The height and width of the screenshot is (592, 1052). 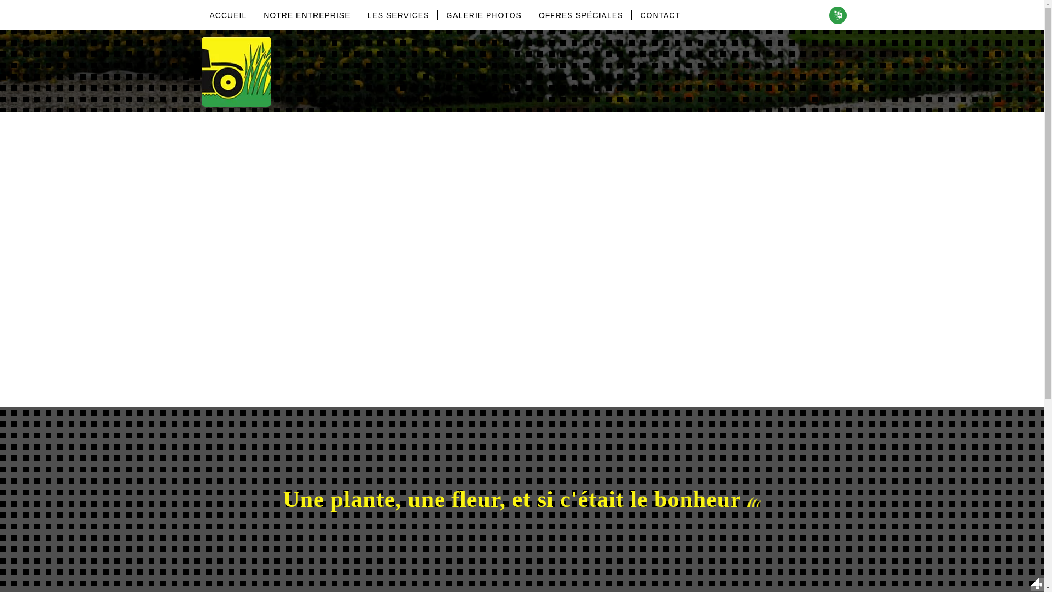 I want to click on NOTRE ENTREPRISE, so click(x=307, y=15).